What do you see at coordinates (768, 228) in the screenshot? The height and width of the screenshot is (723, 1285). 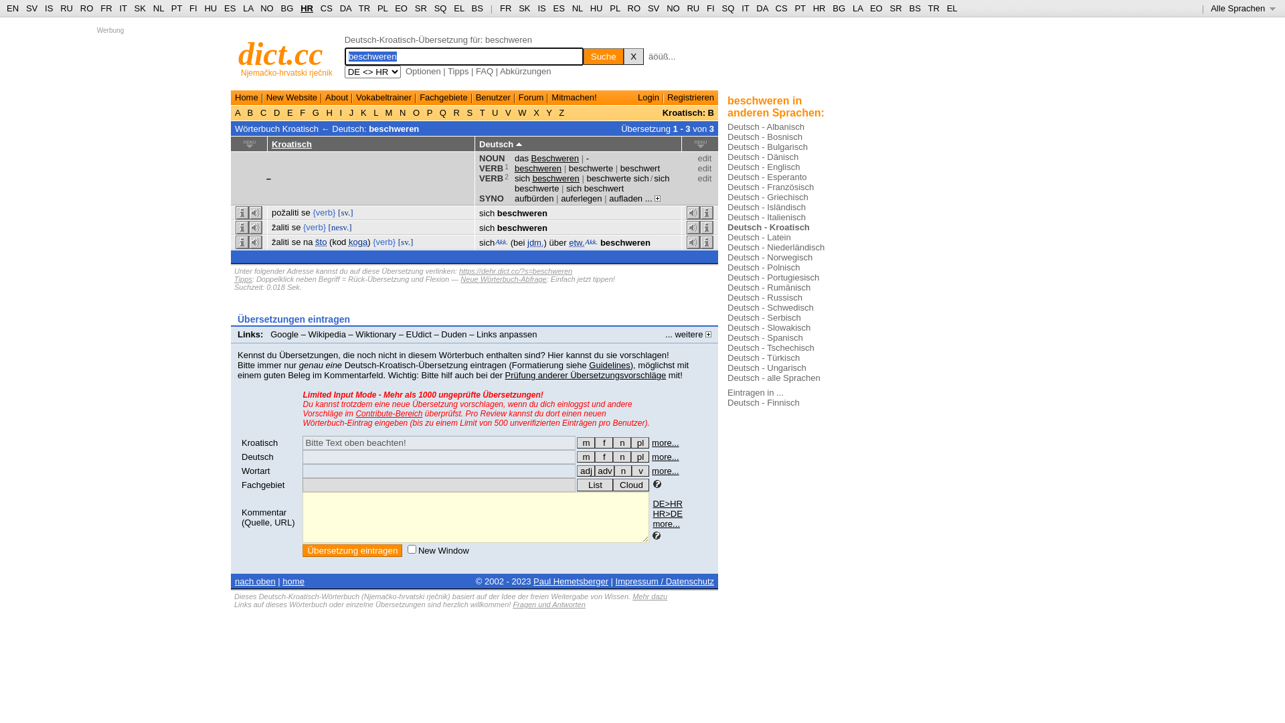 I see `Deutsch - Kroatisch` at bounding box center [768, 228].